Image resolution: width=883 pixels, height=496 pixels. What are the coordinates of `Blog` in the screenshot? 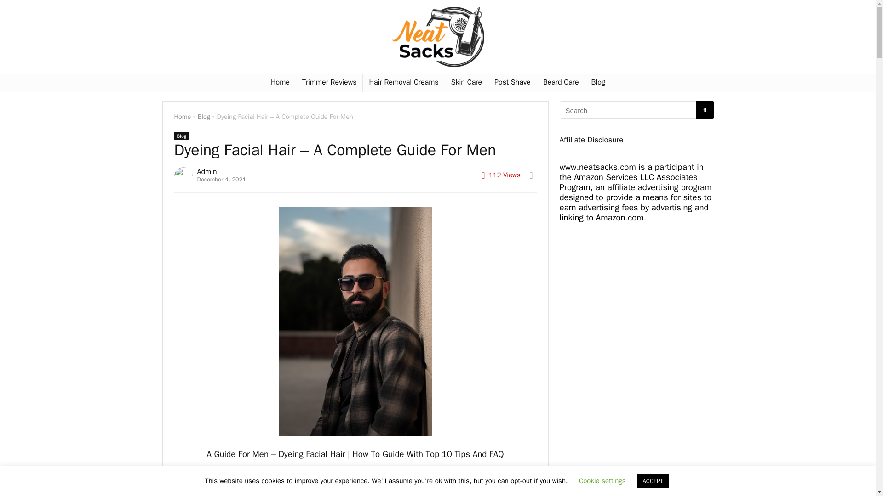 It's located at (598, 83).